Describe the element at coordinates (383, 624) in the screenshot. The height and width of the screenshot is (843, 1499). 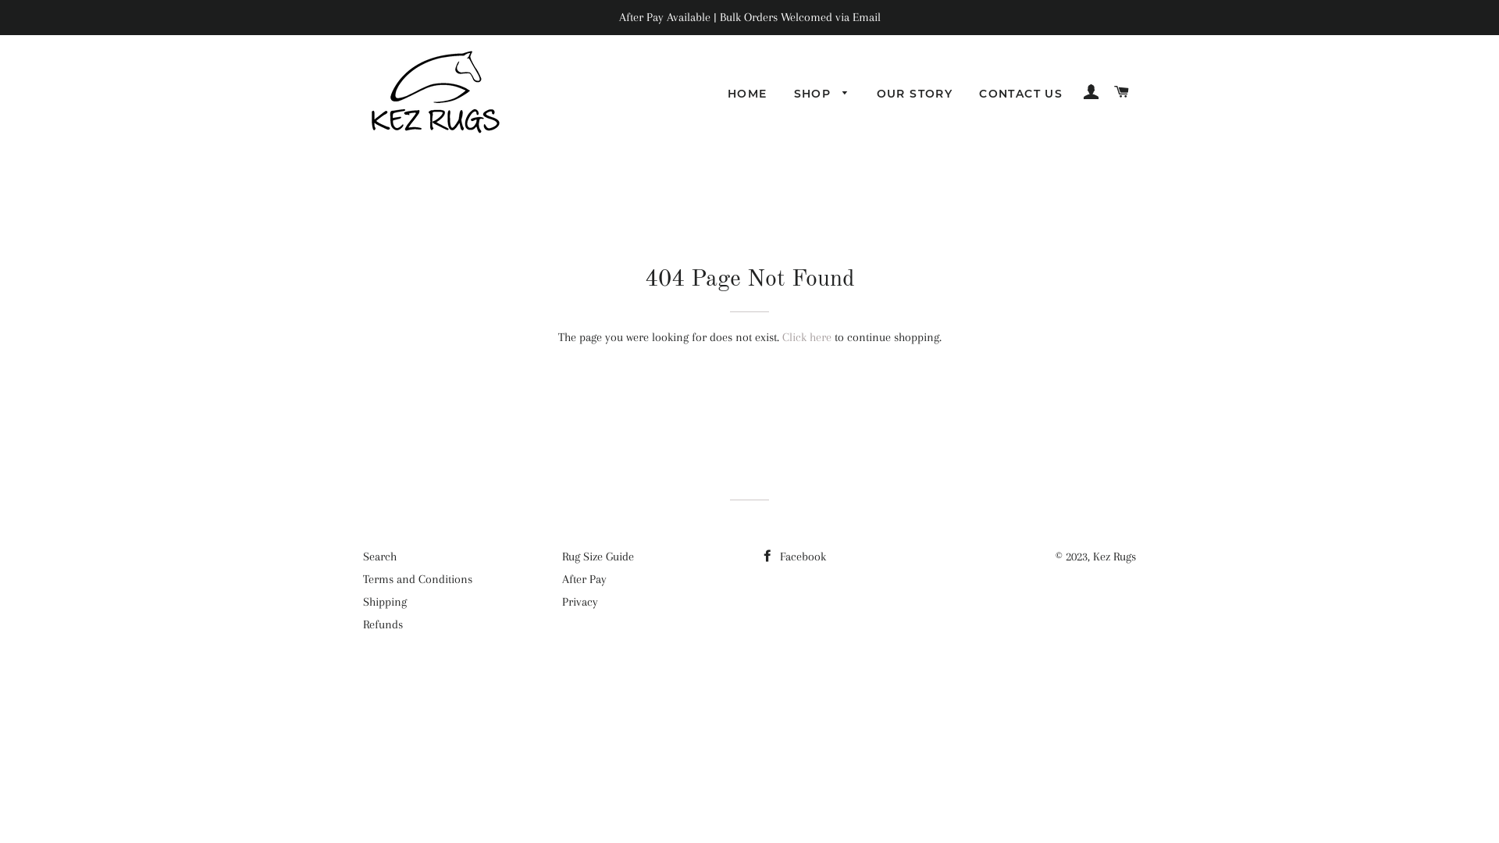
I see `Refunds` at that location.